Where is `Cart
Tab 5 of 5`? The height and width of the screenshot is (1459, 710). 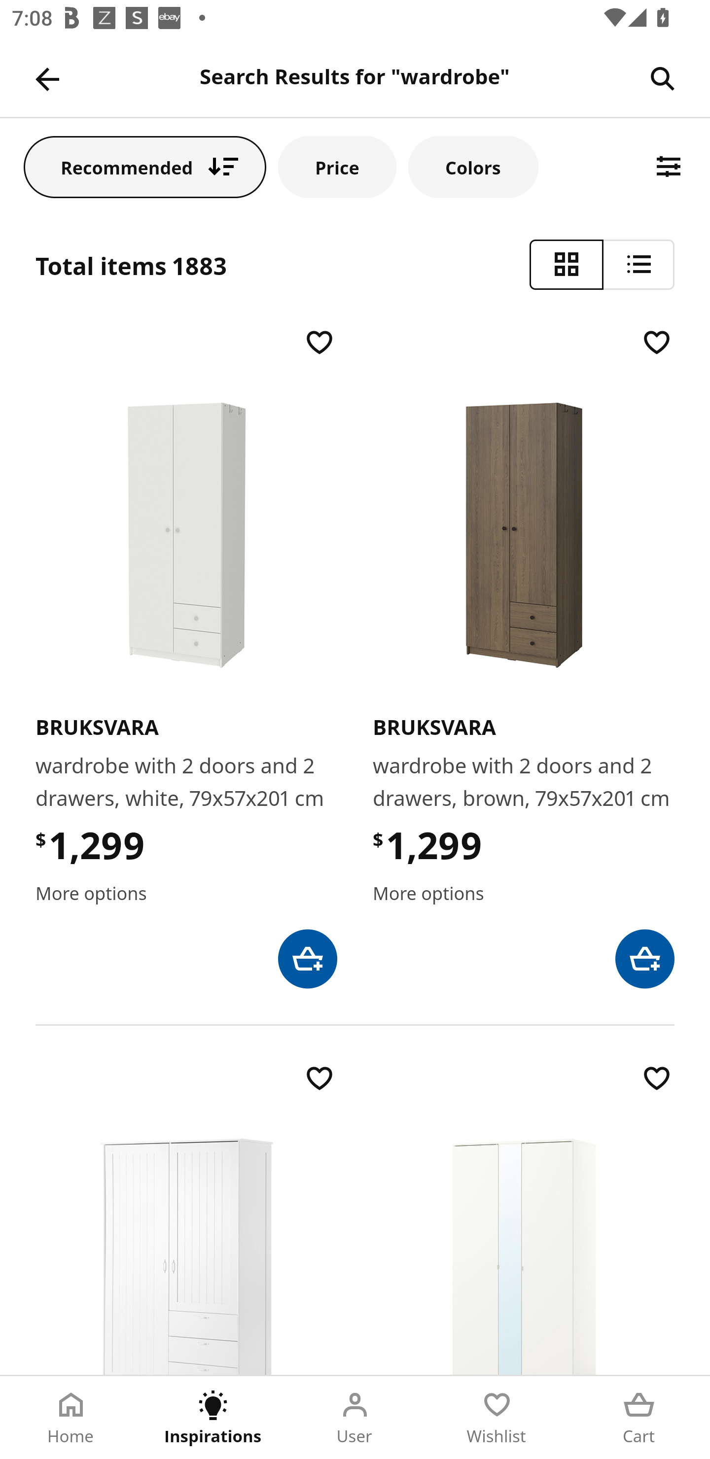
Cart
Tab 5 of 5 is located at coordinates (639, 1418).